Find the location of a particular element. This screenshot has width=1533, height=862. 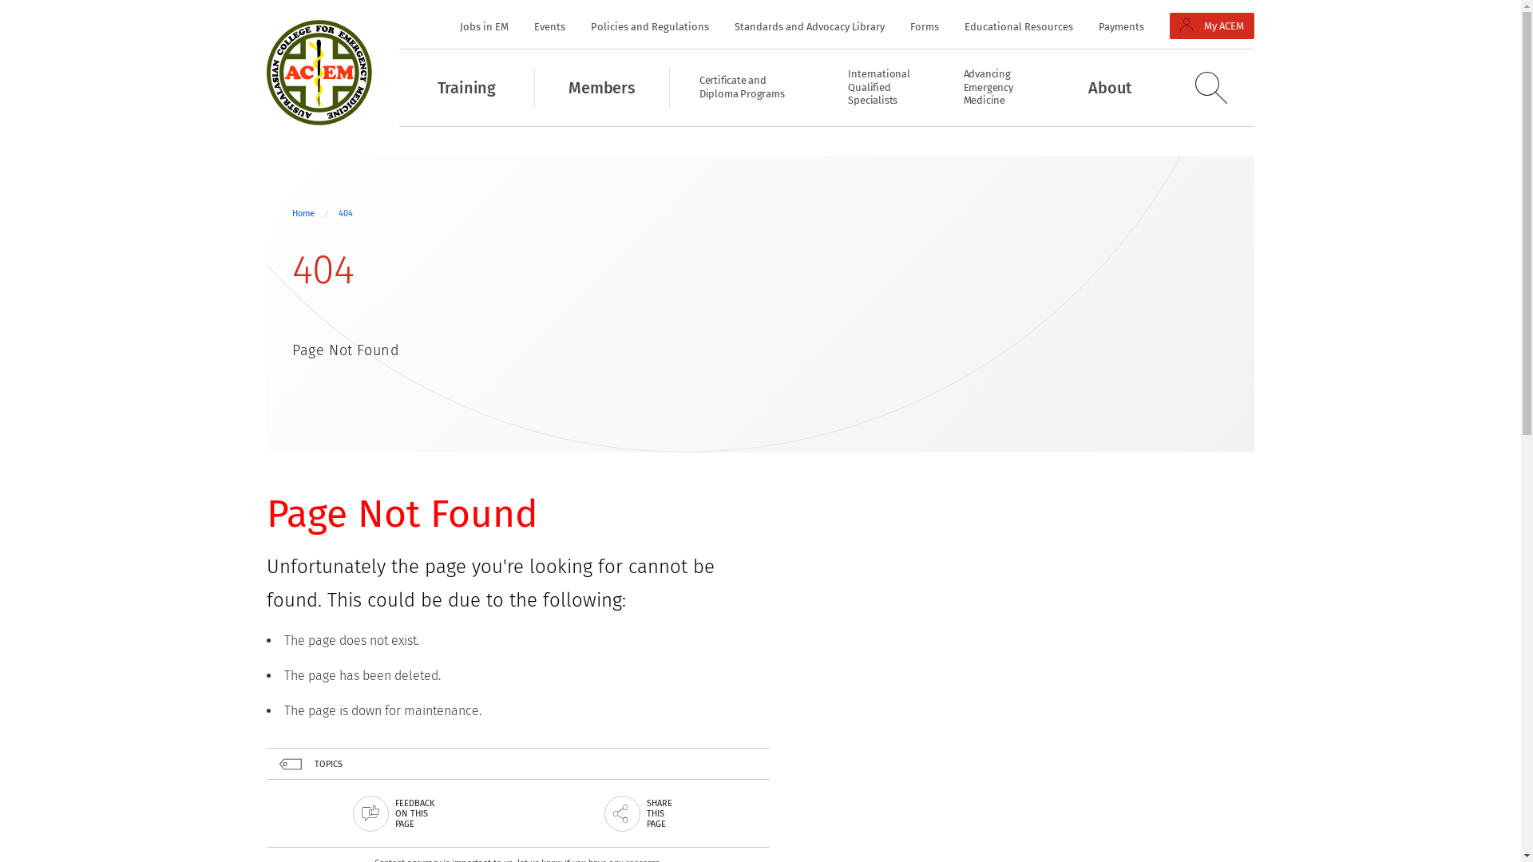

Advancing Emergency Medicine is located at coordinates (992, 88).